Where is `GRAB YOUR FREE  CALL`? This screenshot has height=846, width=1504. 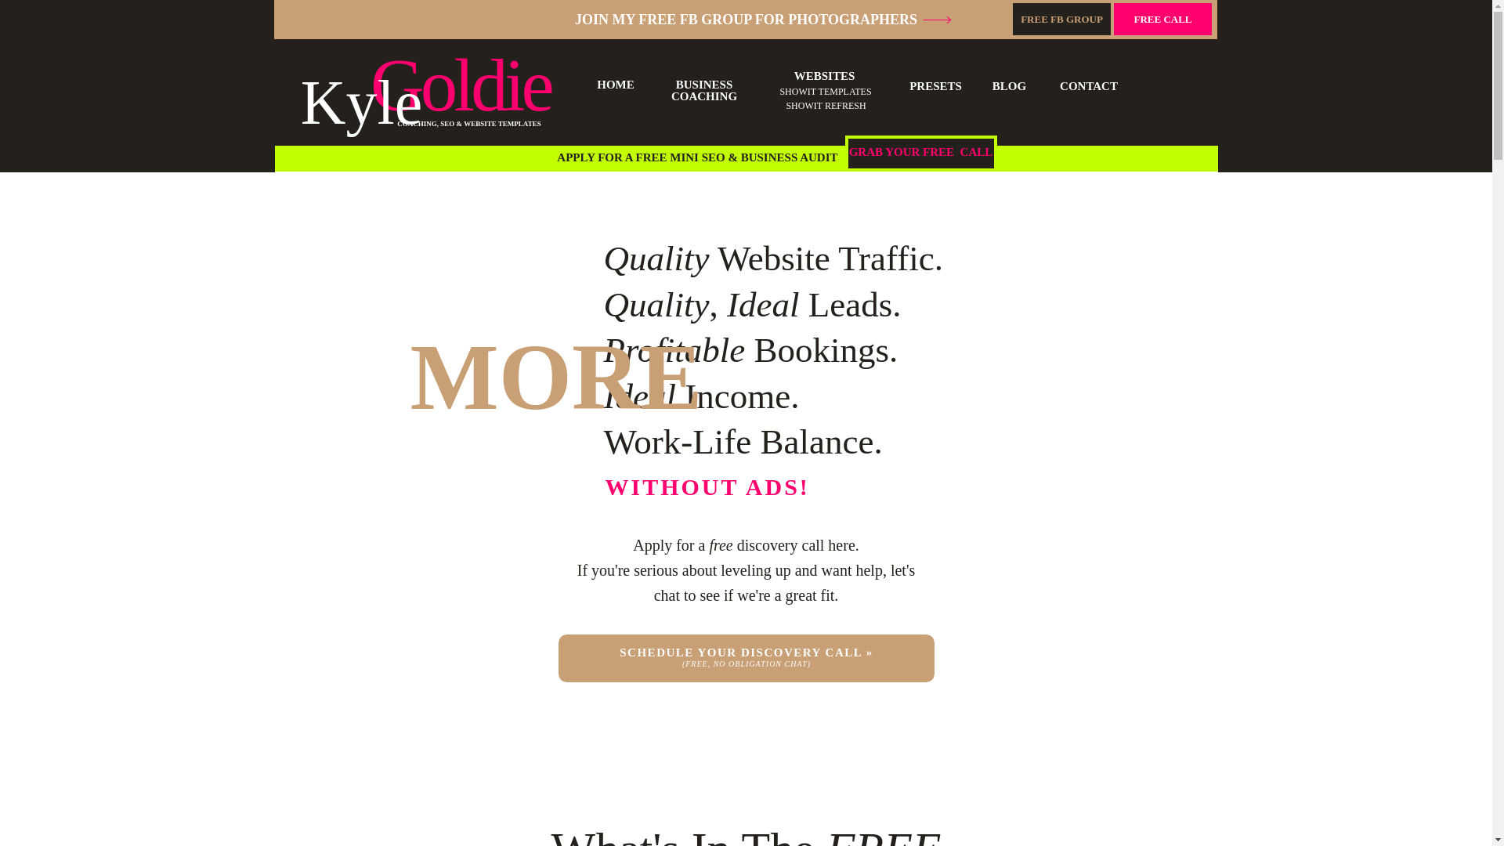
GRAB YOUR FREE  CALL is located at coordinates (920, 154).